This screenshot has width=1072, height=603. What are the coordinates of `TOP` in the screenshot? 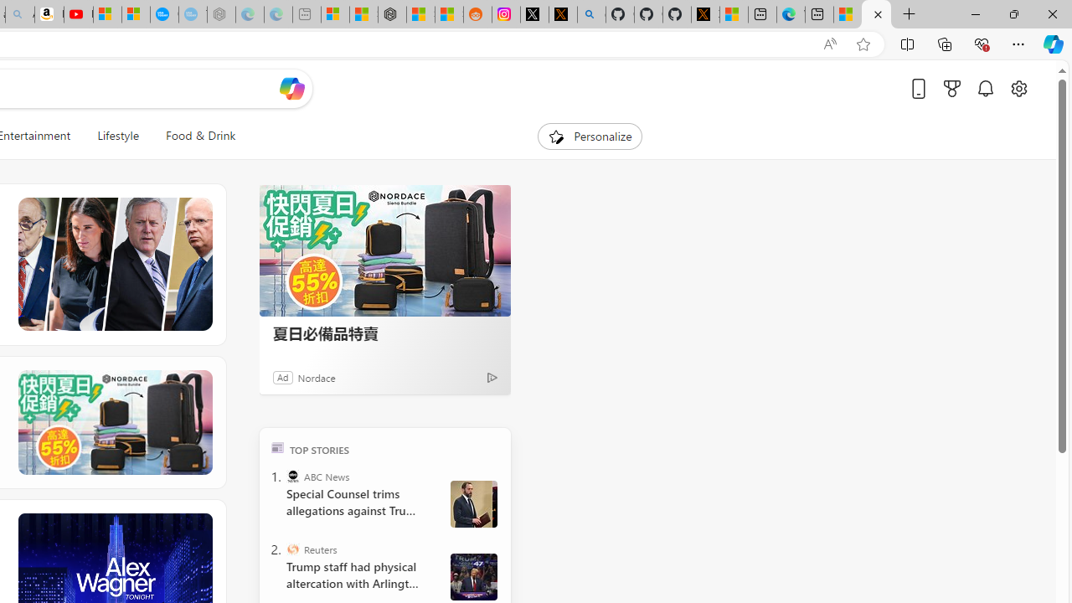 It's located at (278, 447).